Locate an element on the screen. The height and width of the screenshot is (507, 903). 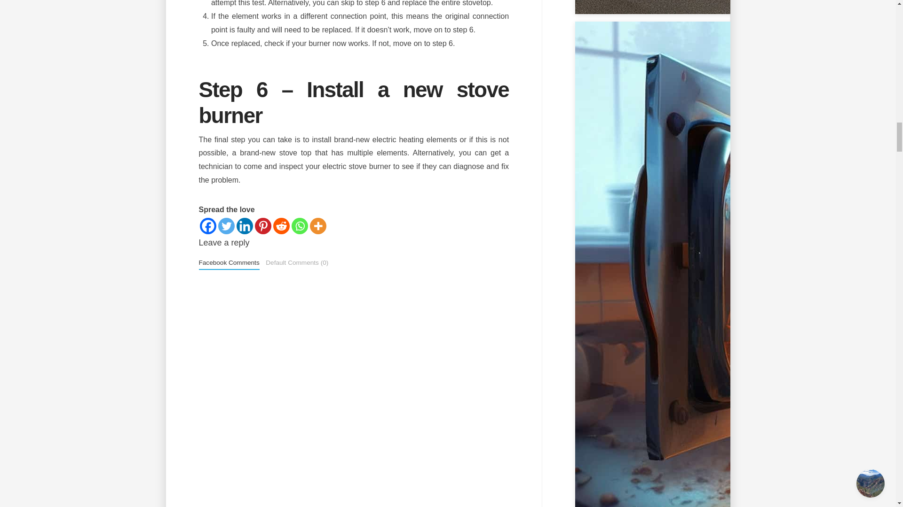
More is located at coordinates (318, 226).